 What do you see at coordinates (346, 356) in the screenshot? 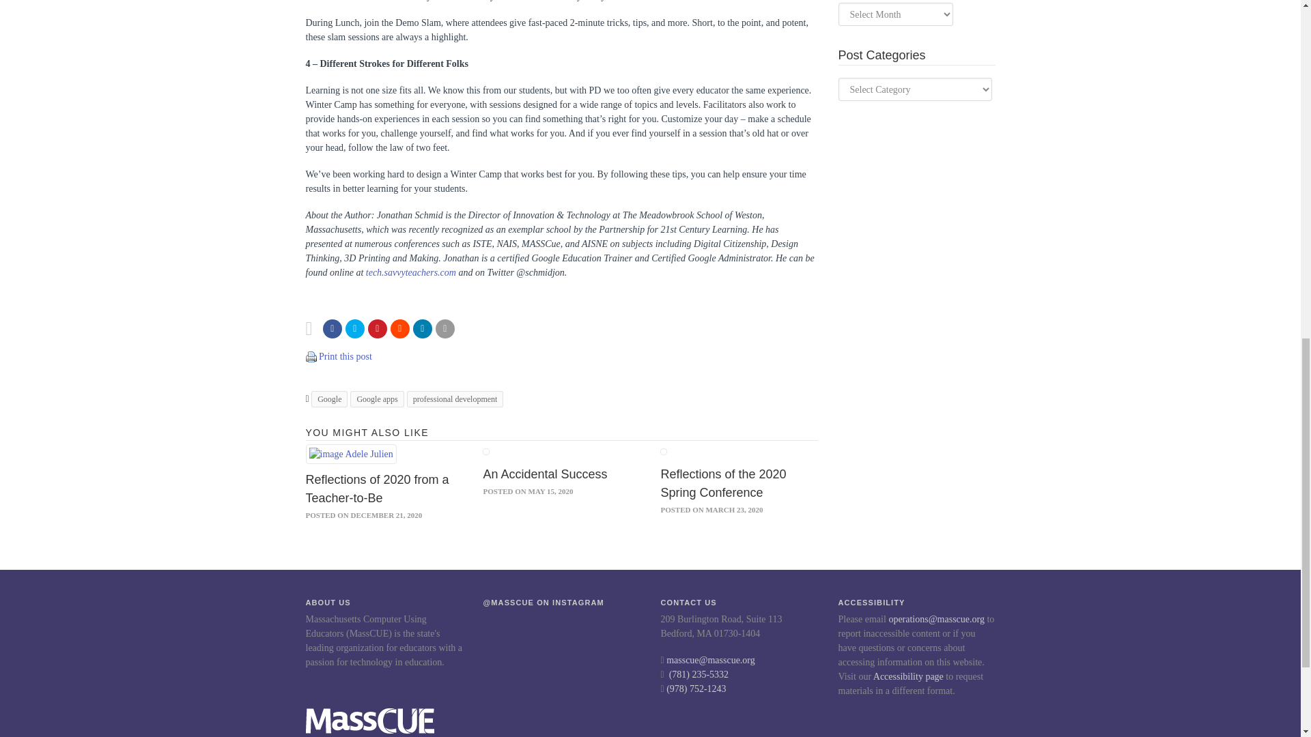
I see `Print this post` at bounding box center [346, 356].